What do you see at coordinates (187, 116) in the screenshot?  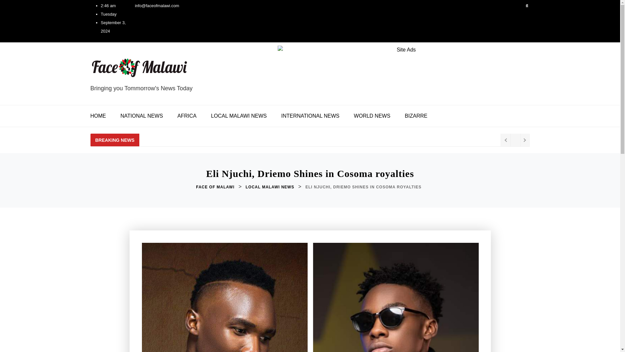 I see `AFRICA` at bounding box center [187, 116].